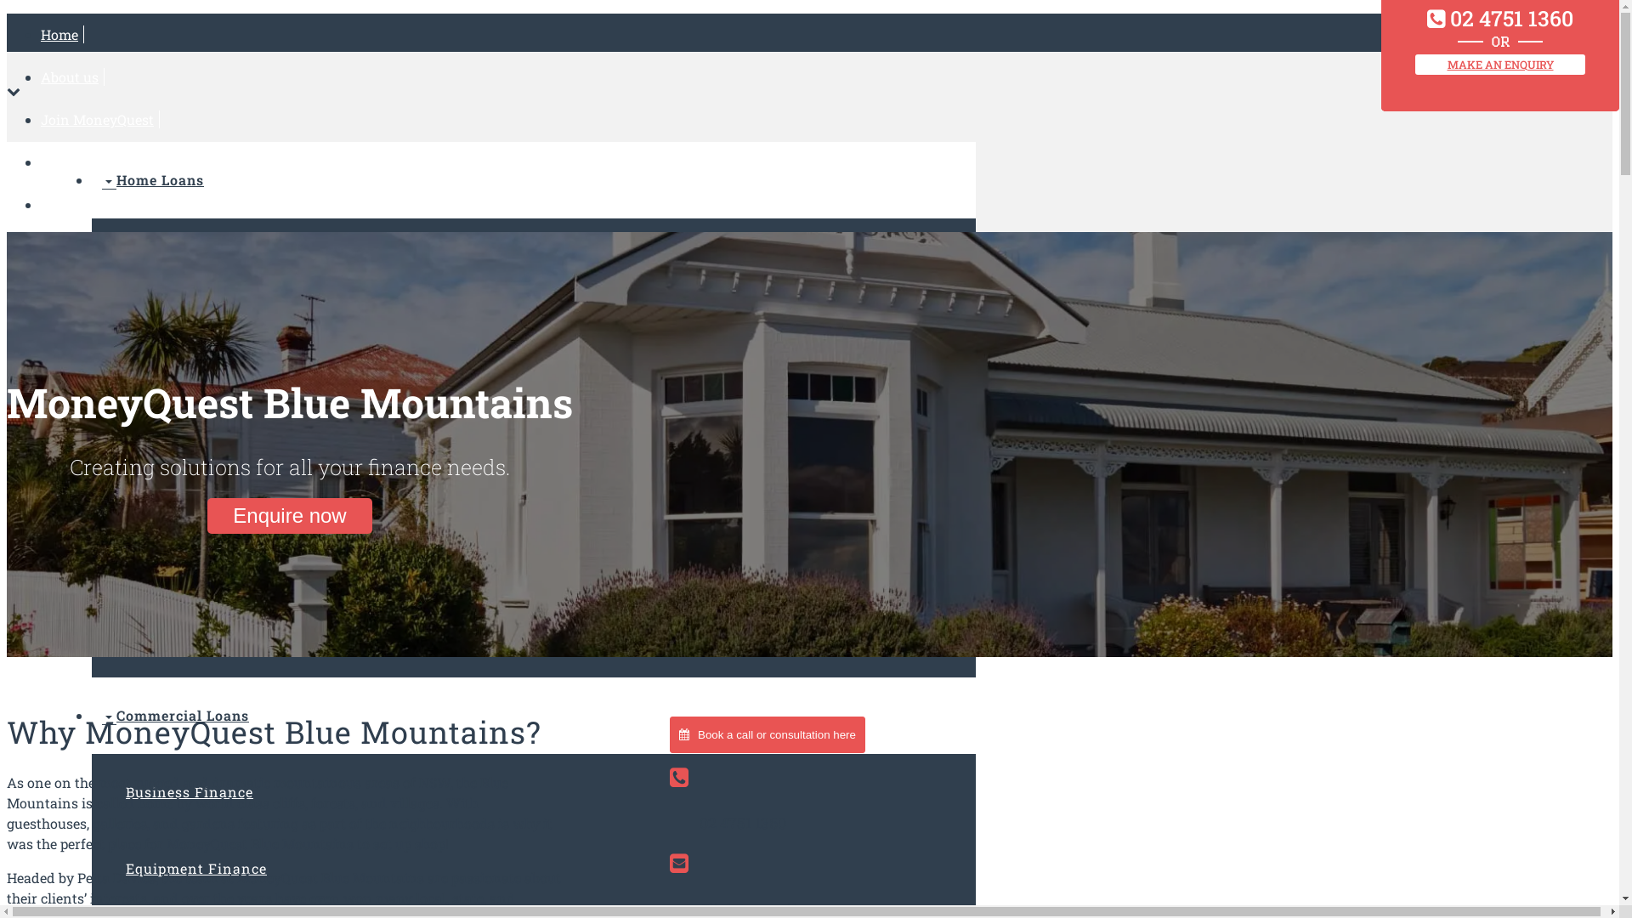  What do you see at coordinates (190, 410) in the screenshot?
I see `Investment Loans` at bounding box center [190, 410].